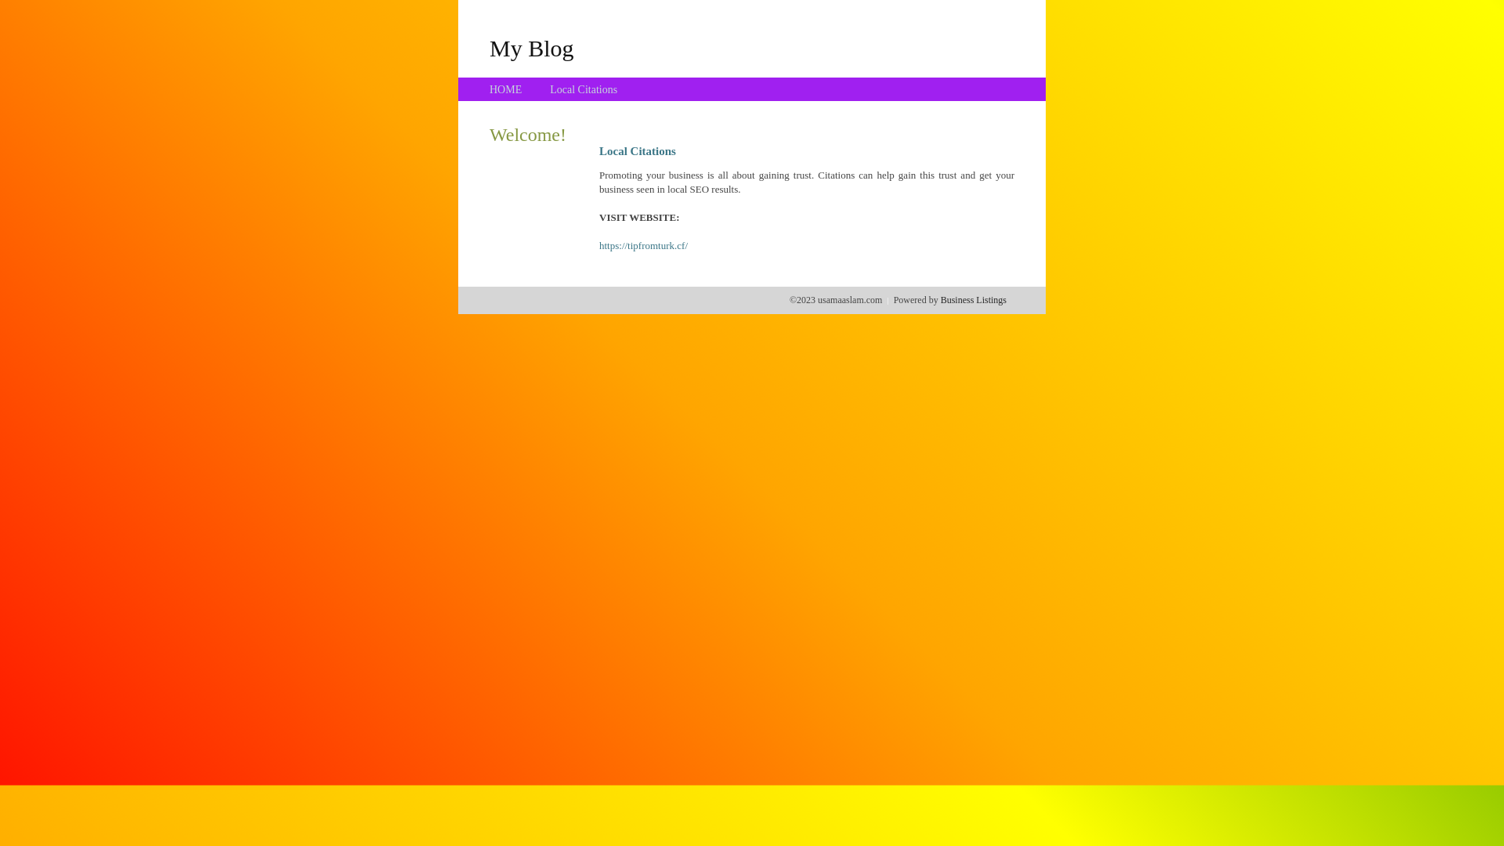  What do you see at coordinates (644, 246) in the screenshot?
I see `https://tipfromturk.cf/` at bounding box center [644, 246].